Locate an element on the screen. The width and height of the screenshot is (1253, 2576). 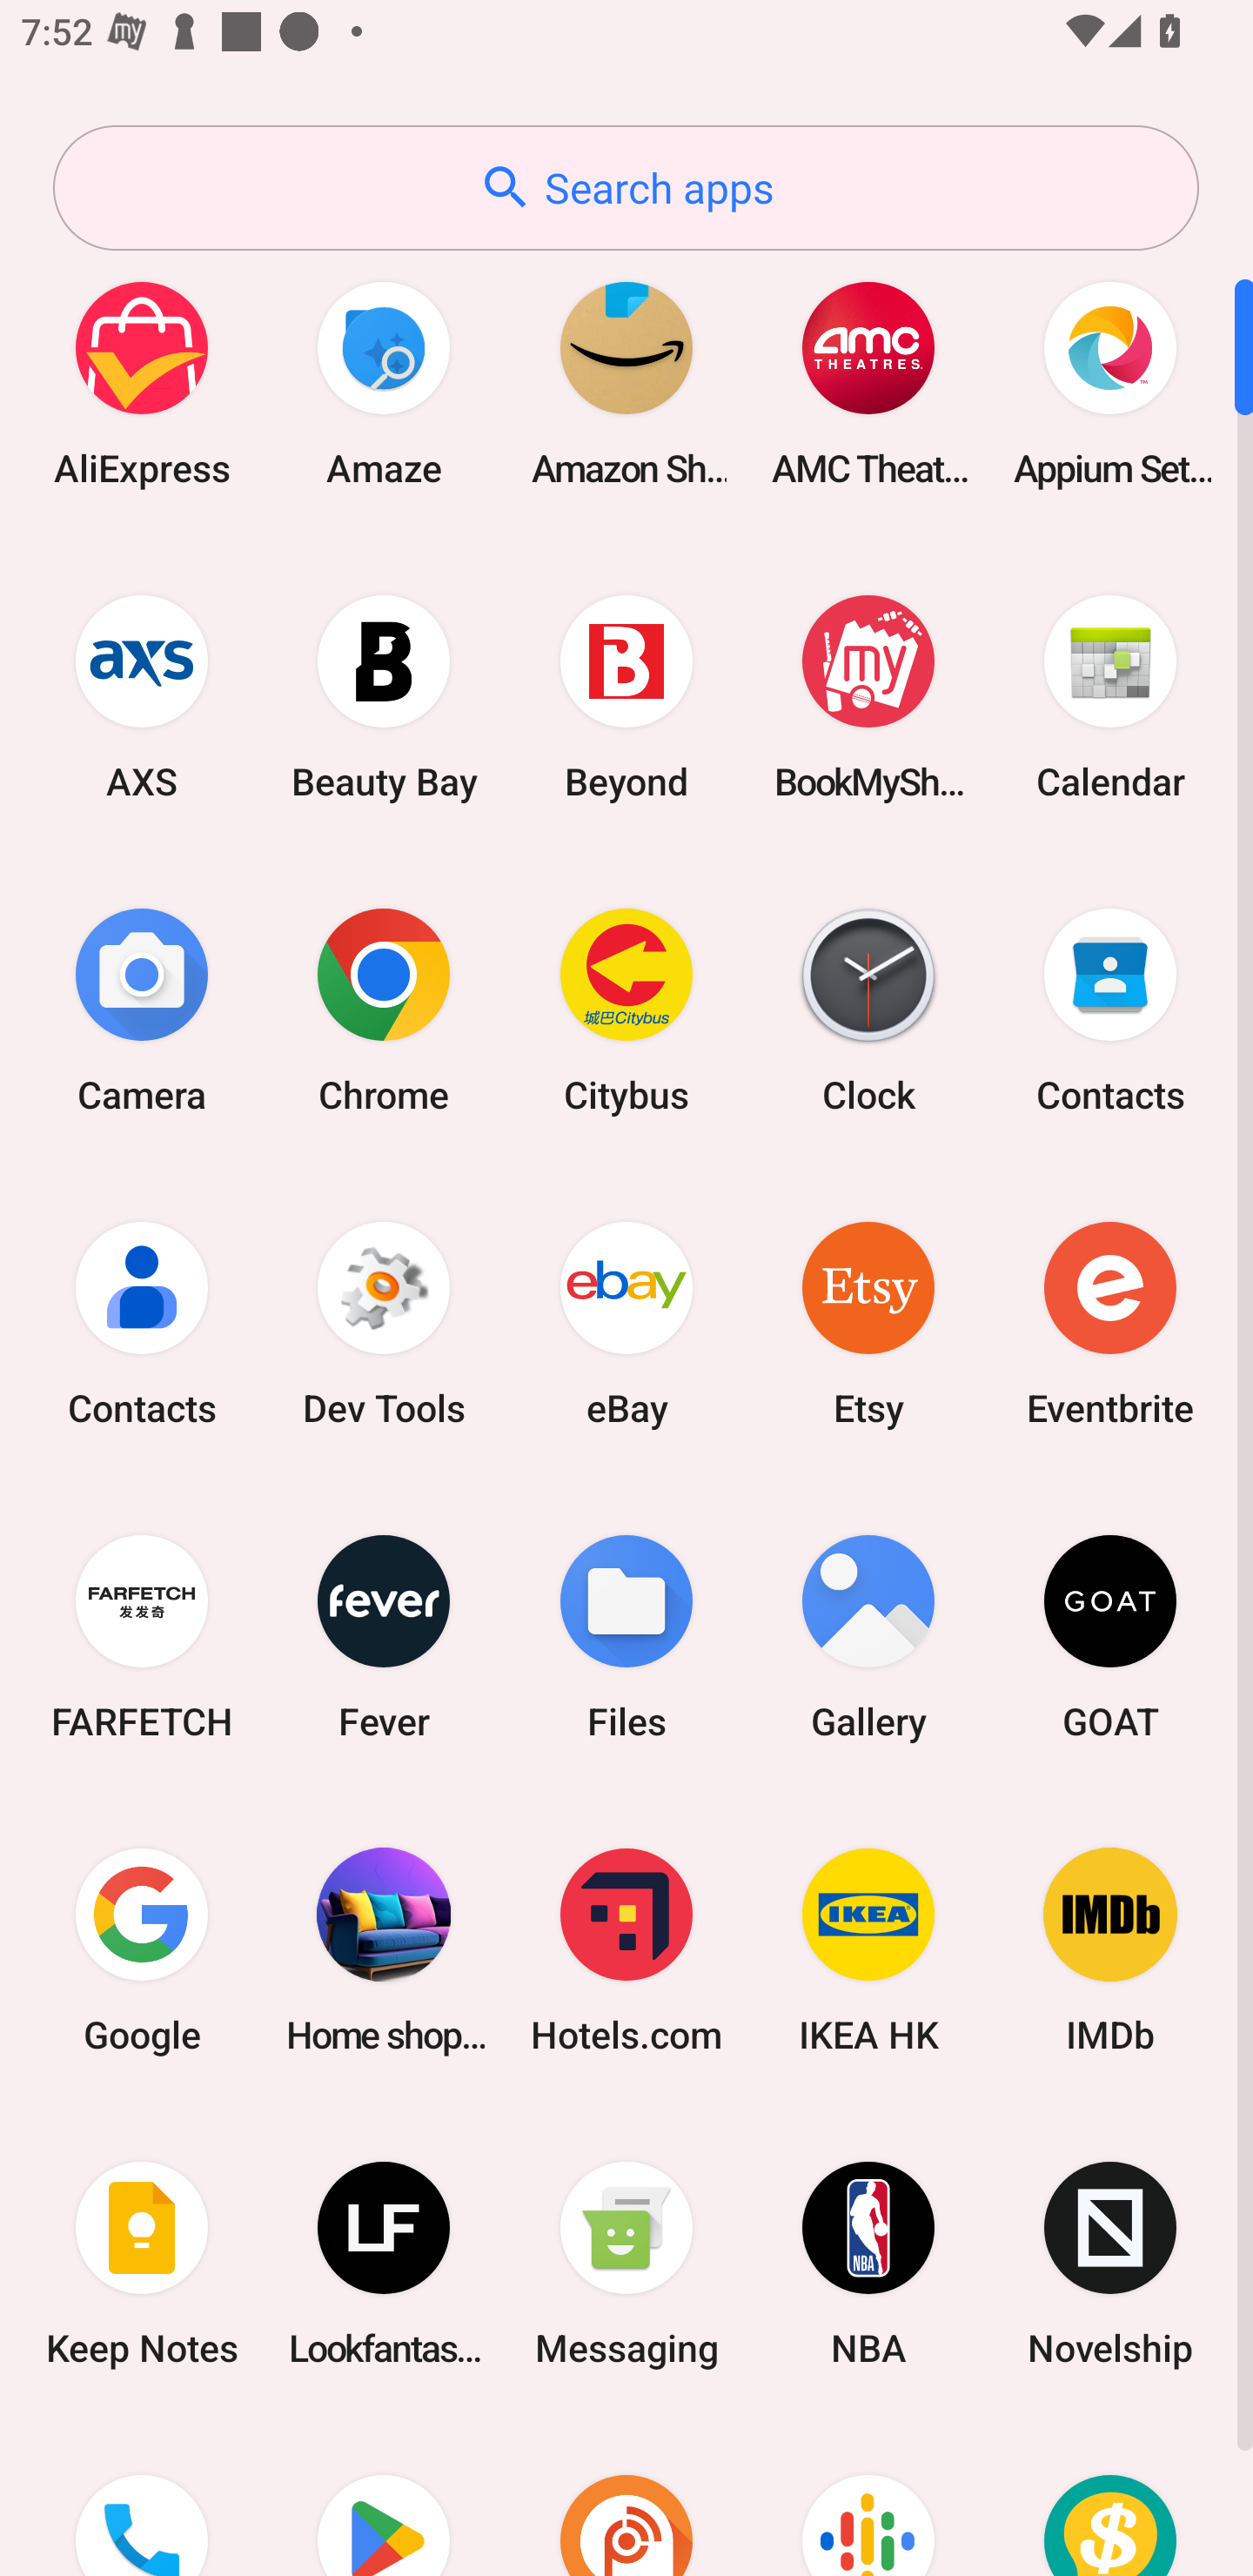
Contacts is located at coordinates (142, 1323).